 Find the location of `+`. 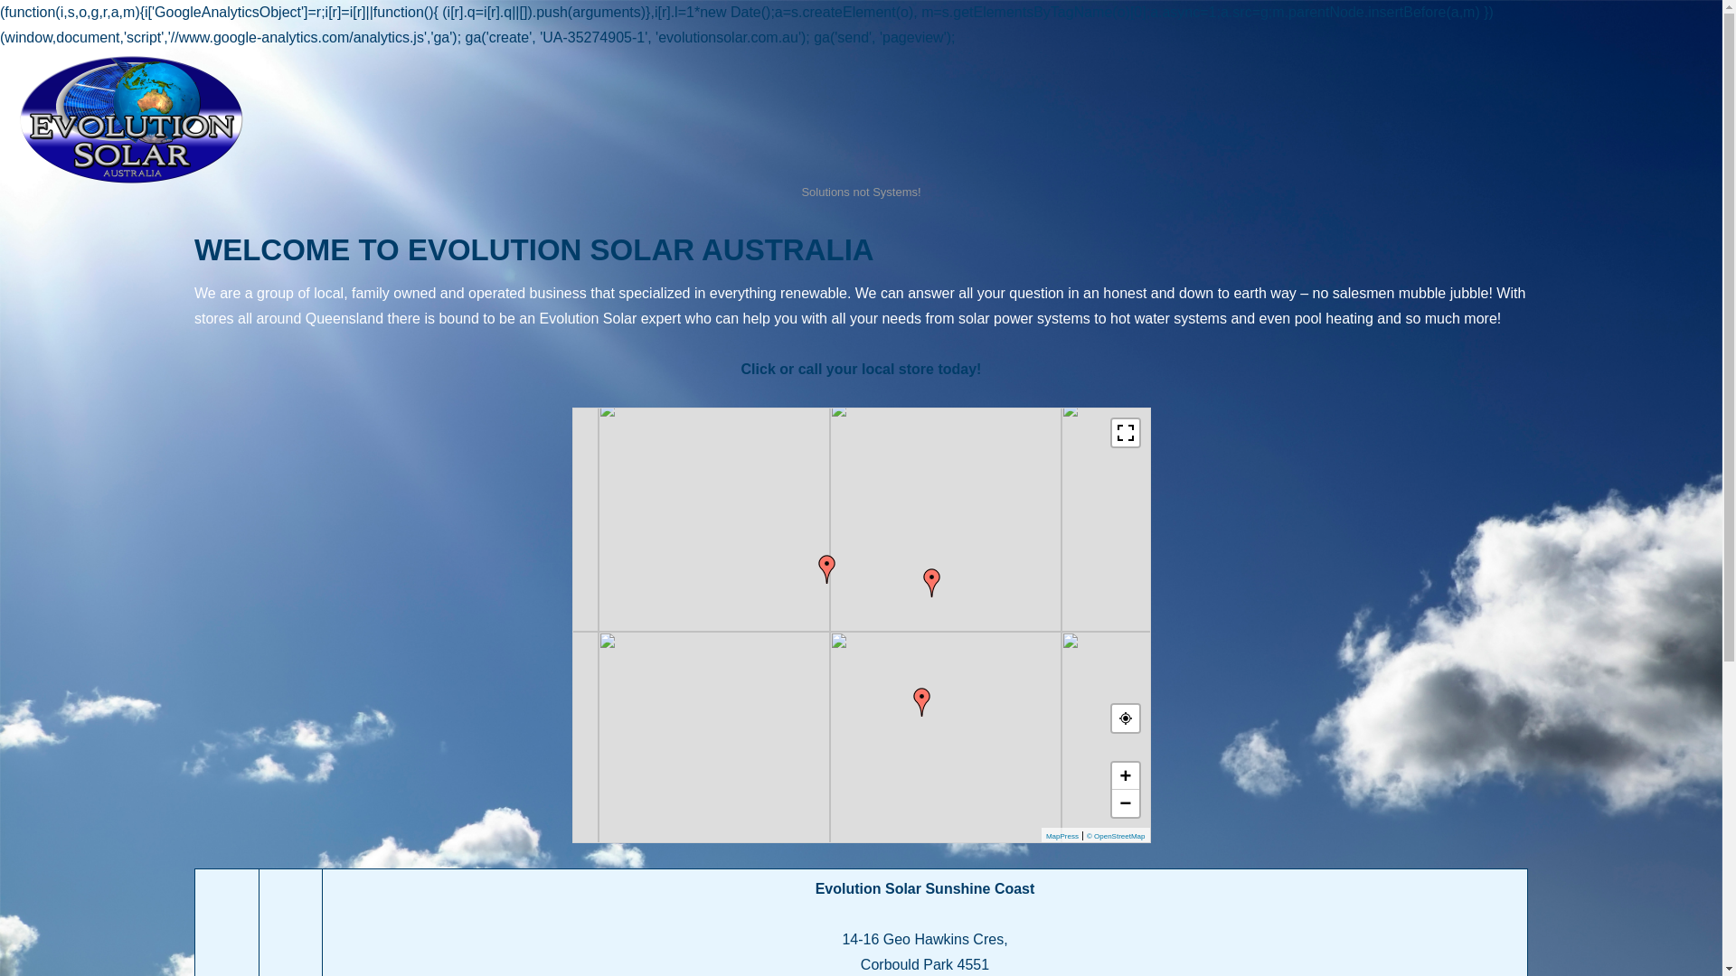

+ is located at coordinates (1126, 776).